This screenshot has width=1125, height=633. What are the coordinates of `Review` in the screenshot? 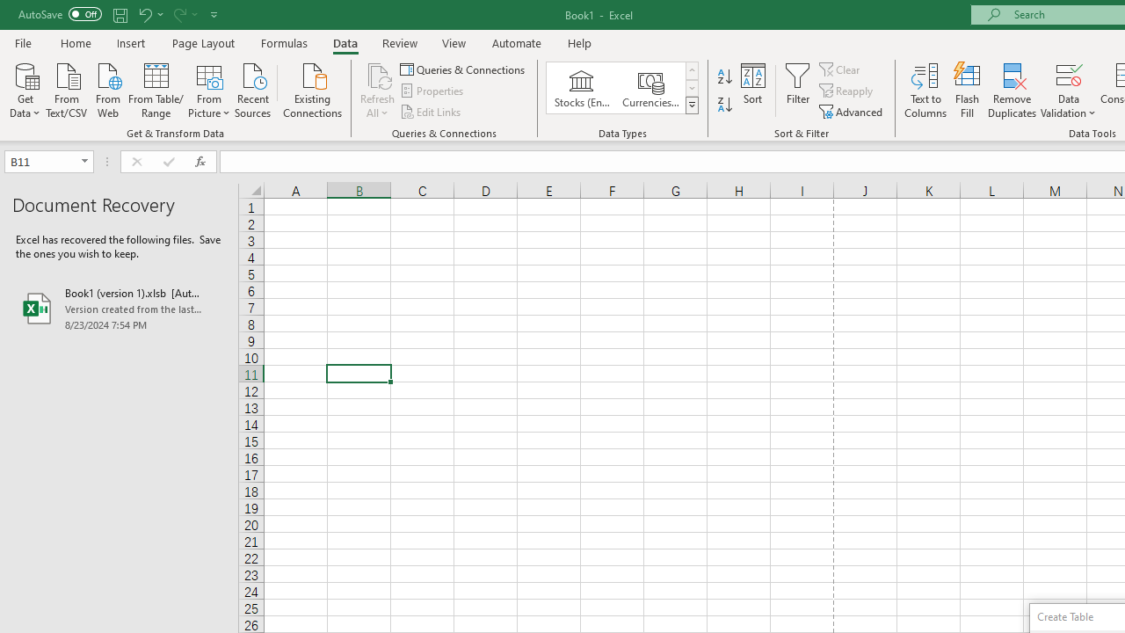 It's located at (399, 42).